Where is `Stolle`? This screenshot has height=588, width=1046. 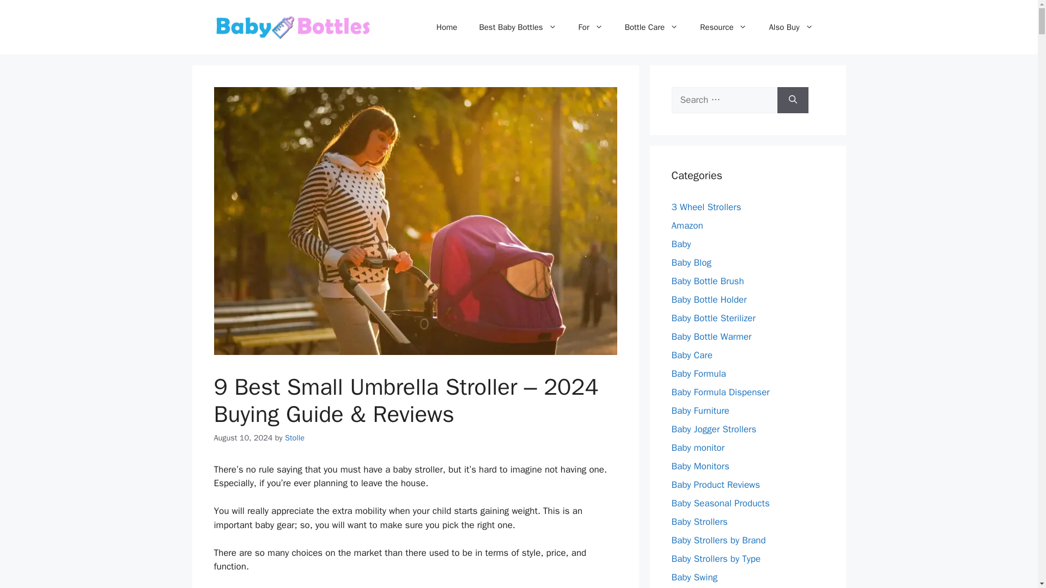
Stolle is located at coordinates (294, 438).